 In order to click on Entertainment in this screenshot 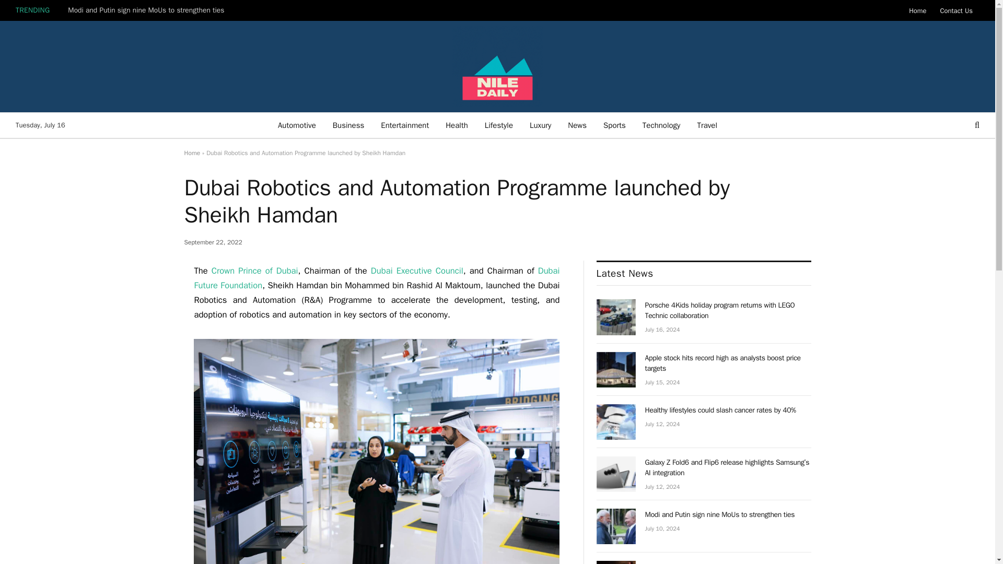, I will do `click(404, 125)`.